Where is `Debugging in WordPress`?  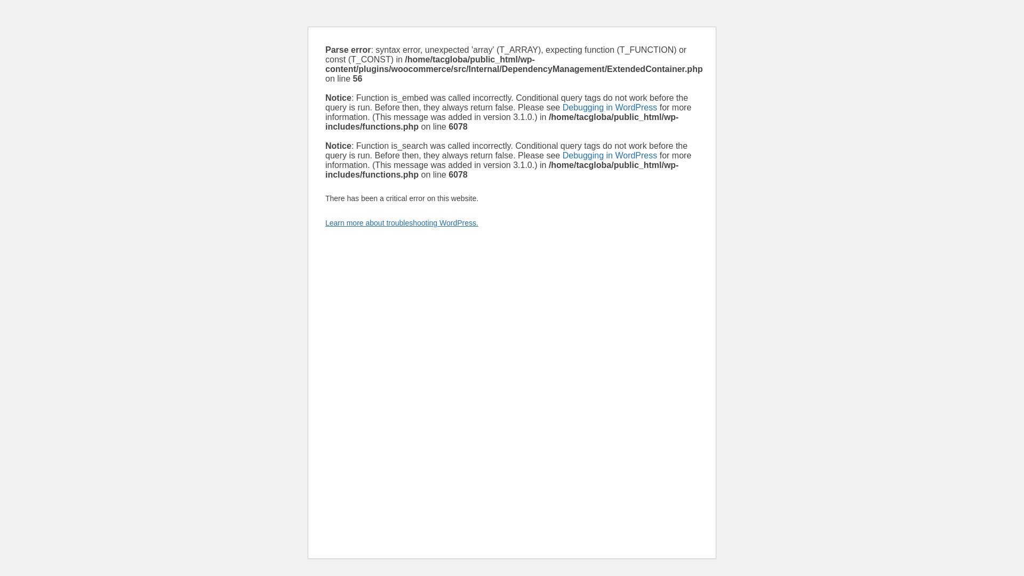
Debugging in WordPress is located at coordinates (610, 107).